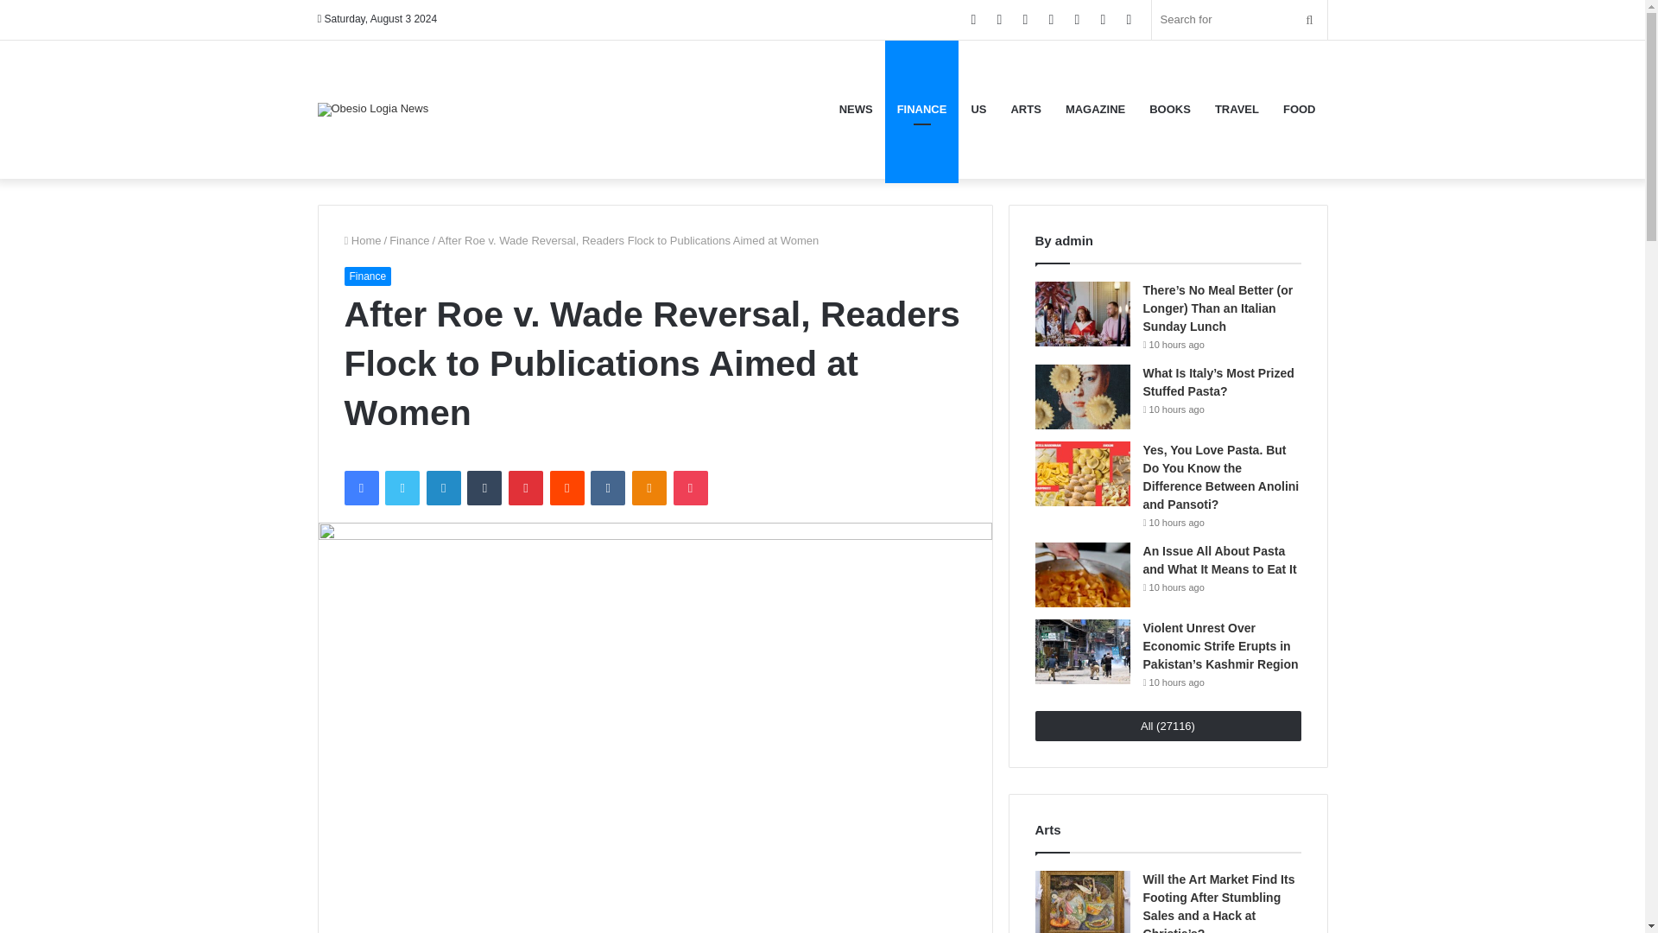 The width and height of the screenshot is (1658, 933). Describe the element at coordinates (567, 488) in the screenshot. I see `Reddit` at that location.